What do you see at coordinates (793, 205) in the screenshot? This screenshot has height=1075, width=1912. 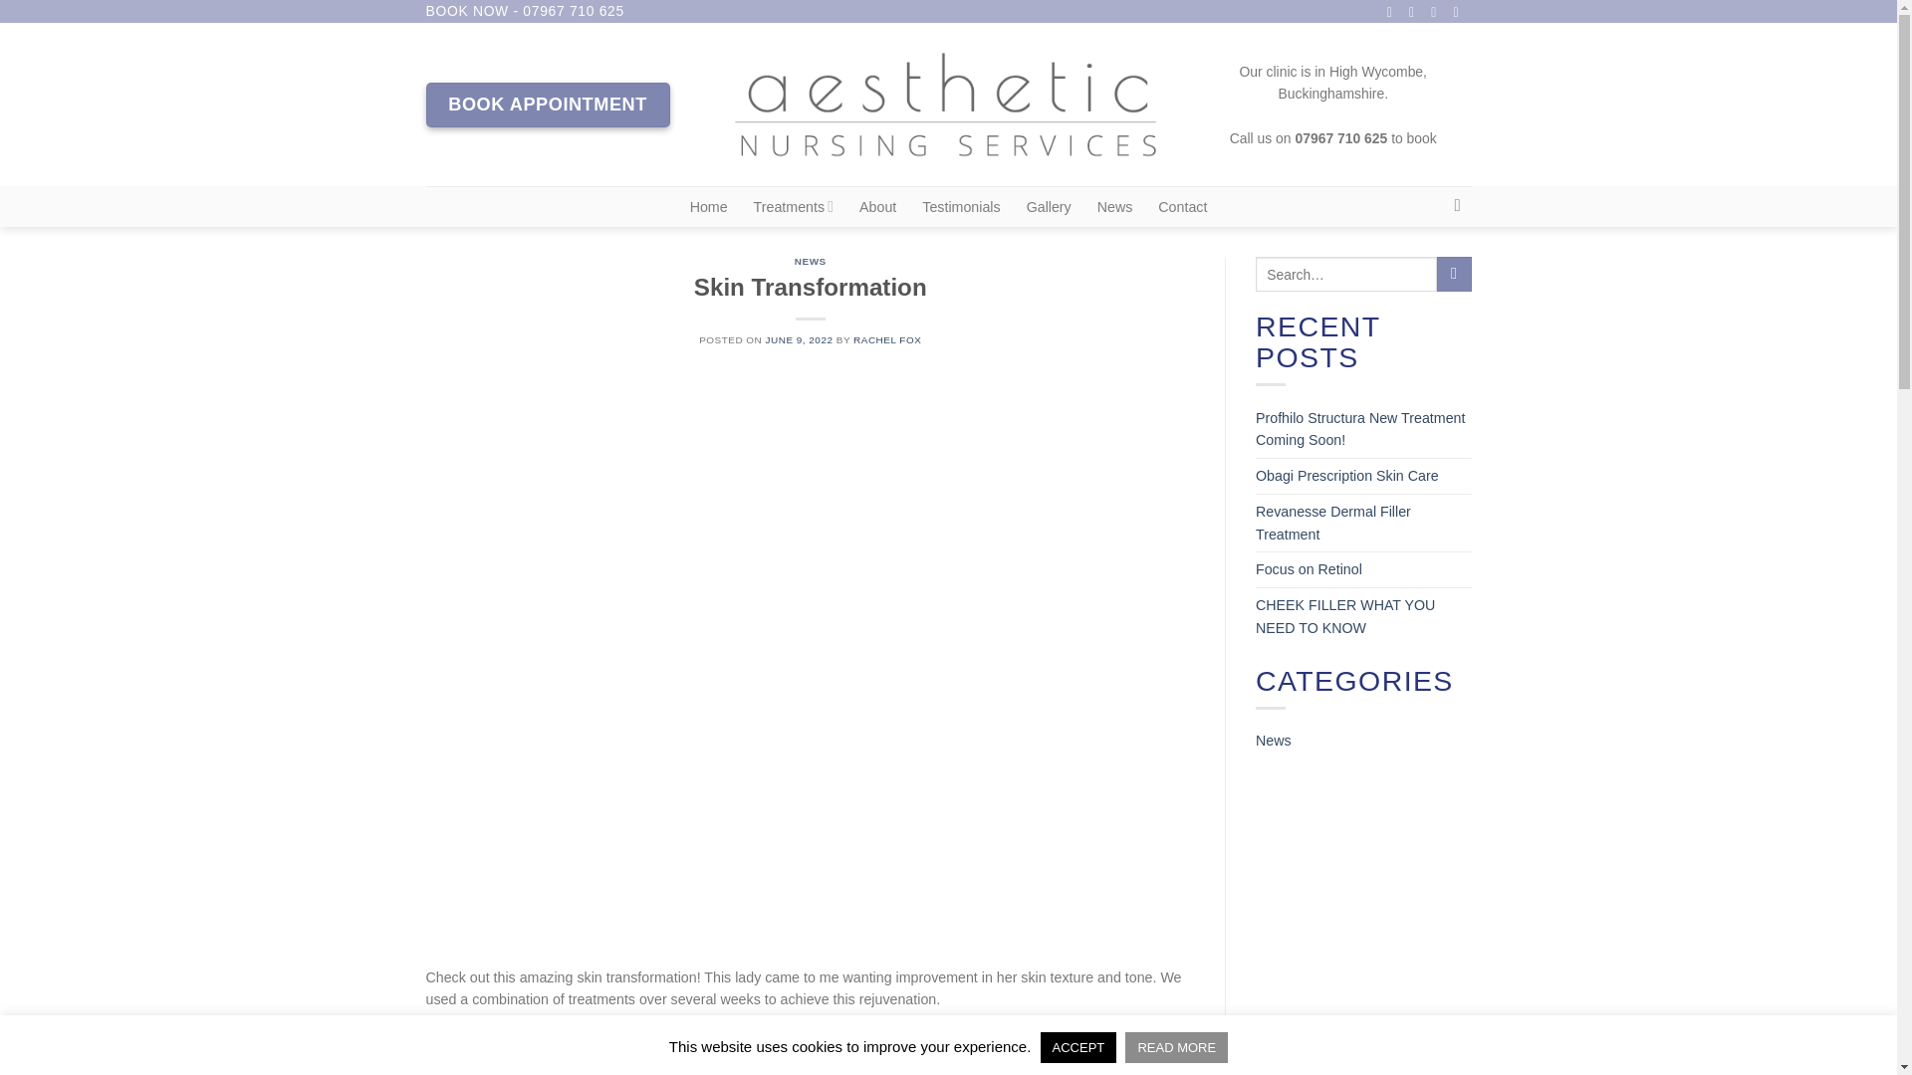 I see `Treatments` at bounding box center [793, 205].